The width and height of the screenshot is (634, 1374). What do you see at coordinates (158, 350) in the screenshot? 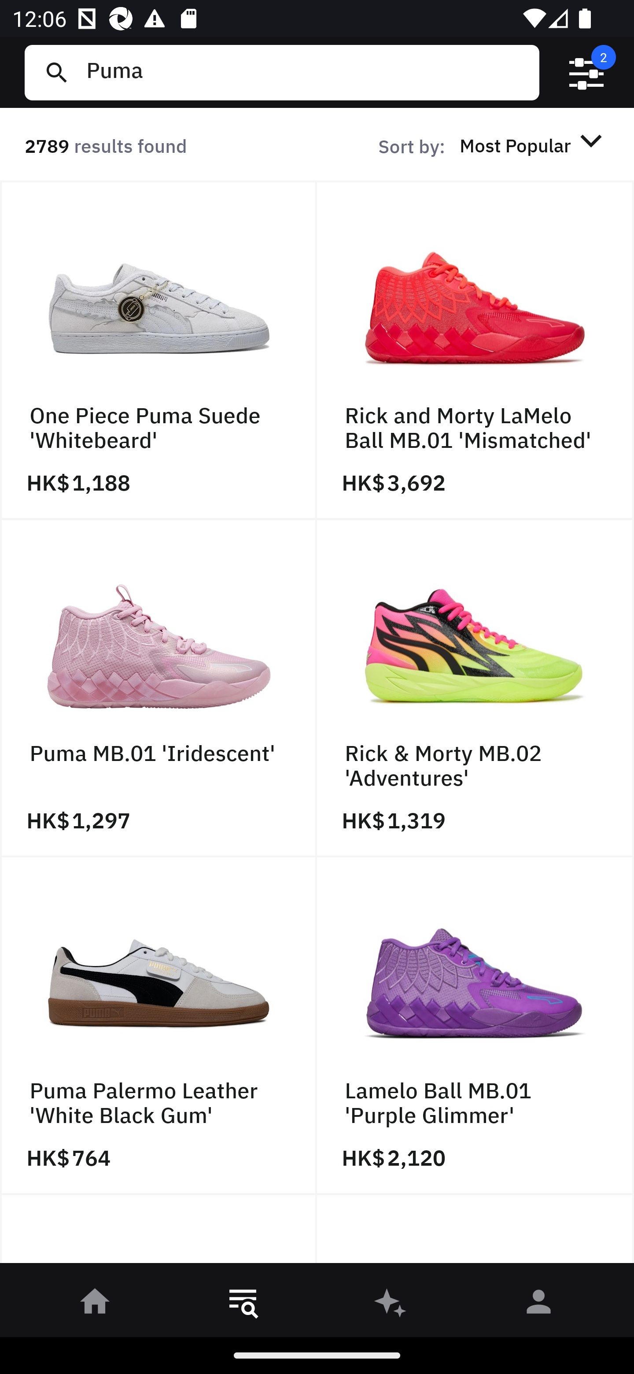
I see `One Piece Puma Suede 'Whitebeard' HK$ 1,188` at bounding box center [158, 350].